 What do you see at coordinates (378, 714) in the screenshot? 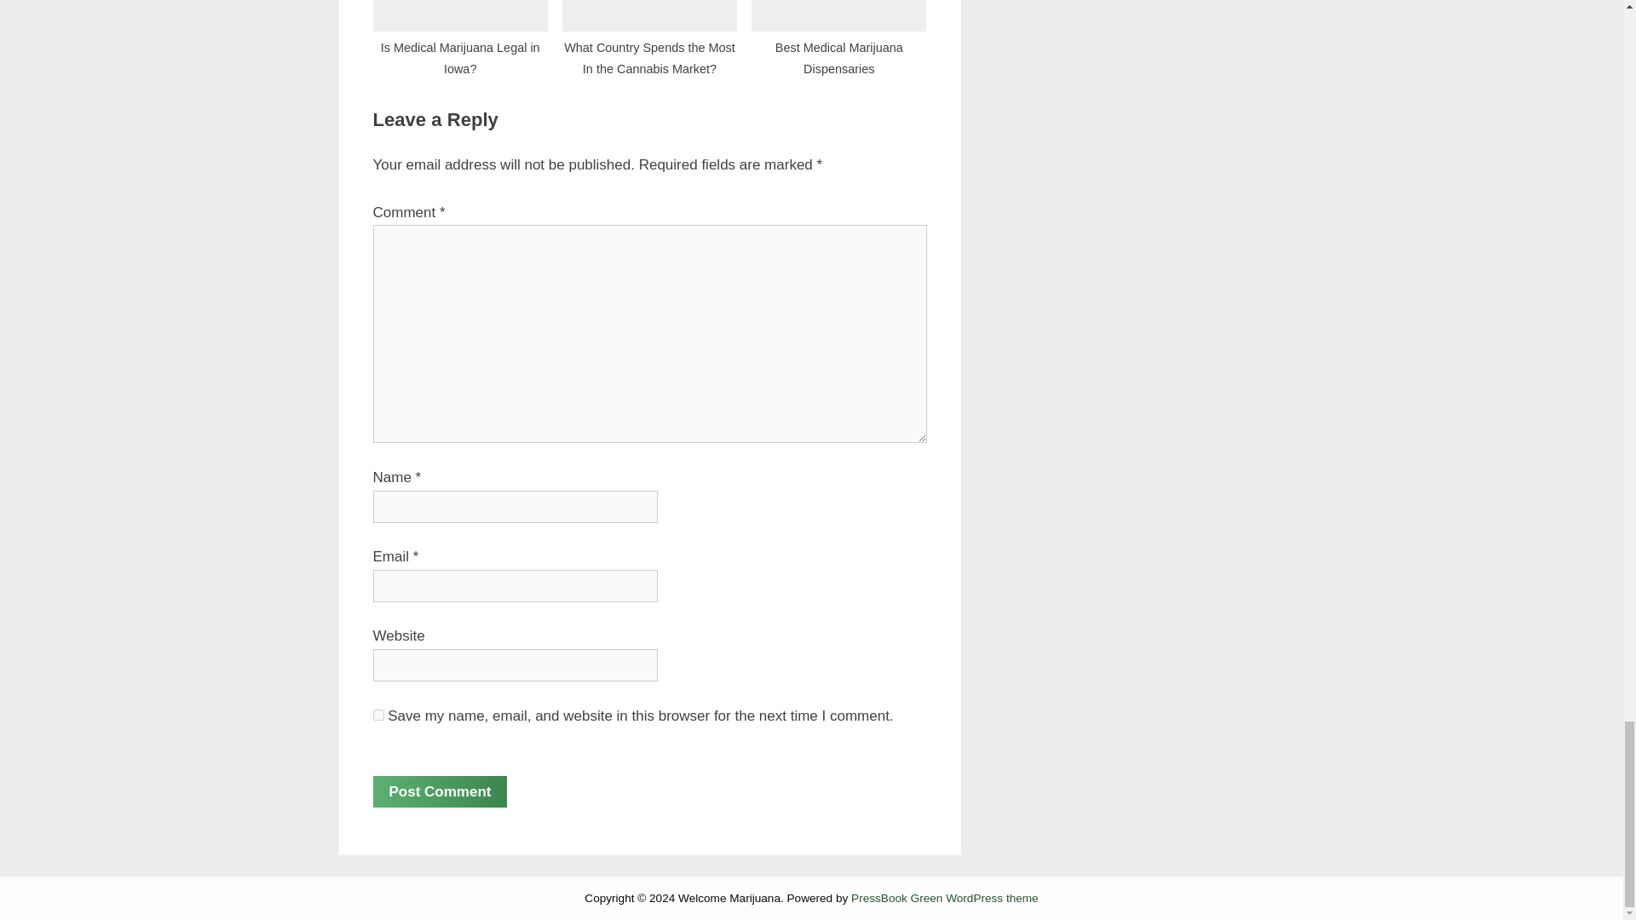
I see `yes` at bounding box center [378, 714].